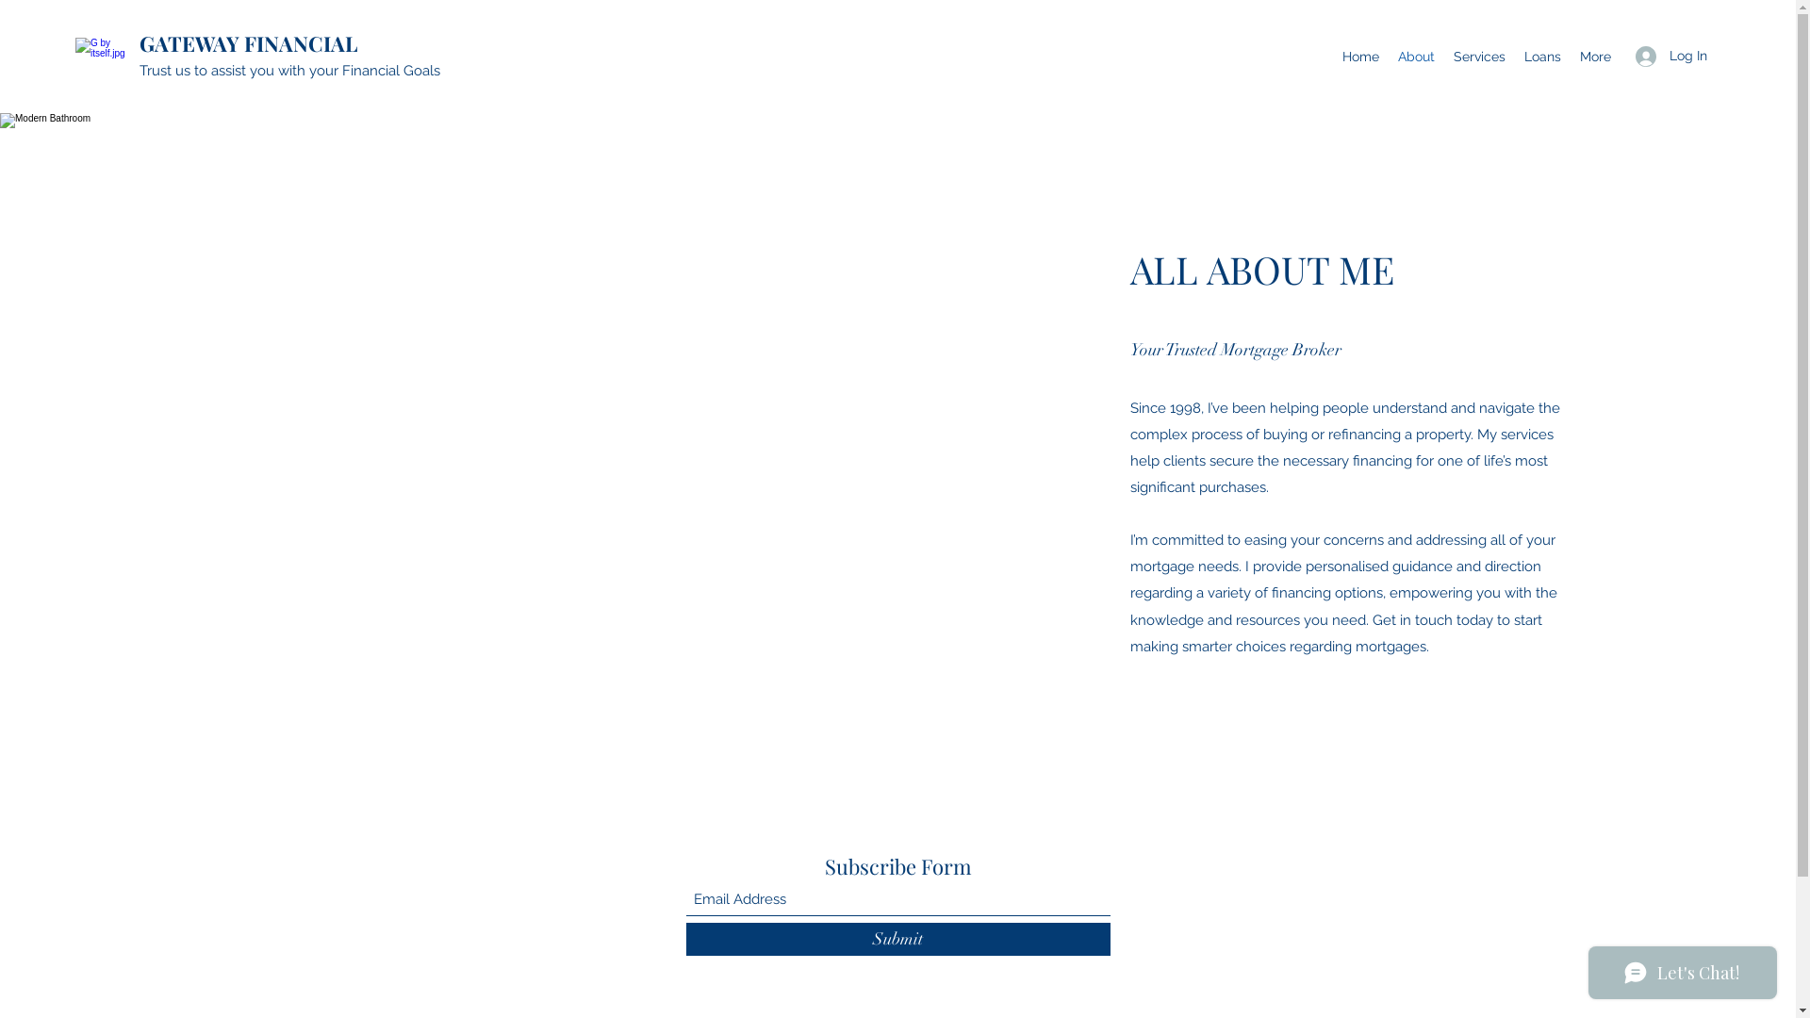 This screenshot has height=1018, width=1810. What do you see at coordinates (1671, 56) in the screenshot?
I see `Log In` at bounding box center [1671, 56].